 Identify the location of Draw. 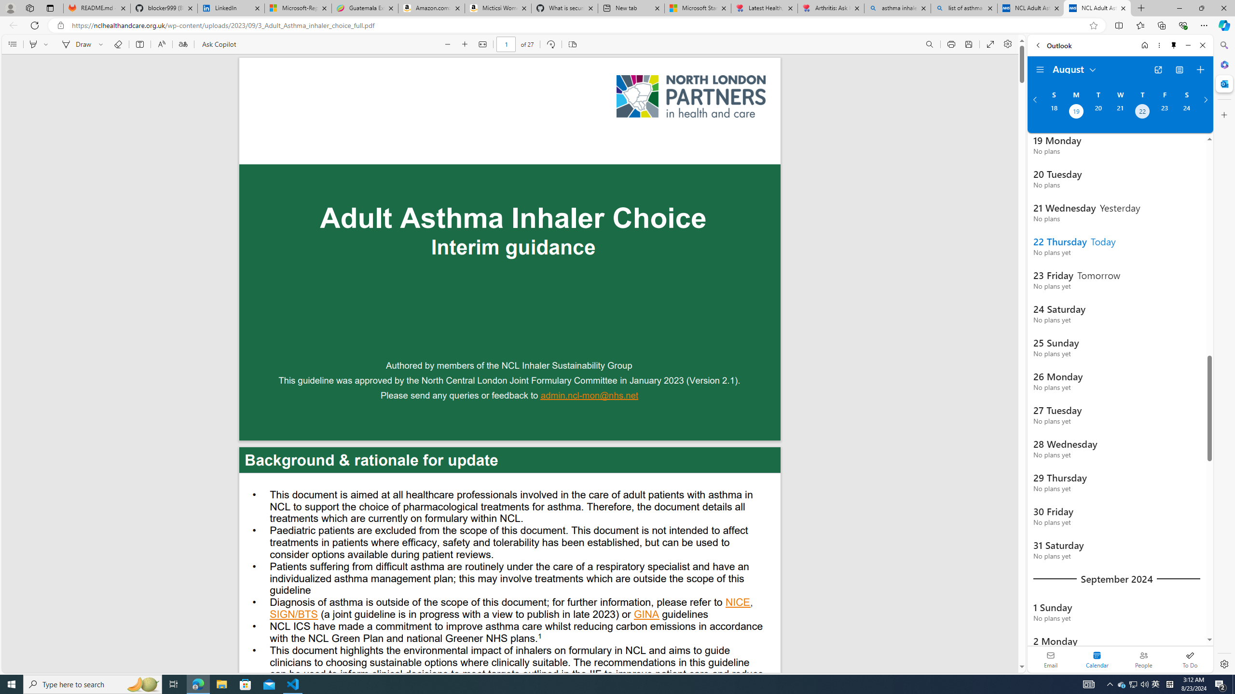
(75, 44).